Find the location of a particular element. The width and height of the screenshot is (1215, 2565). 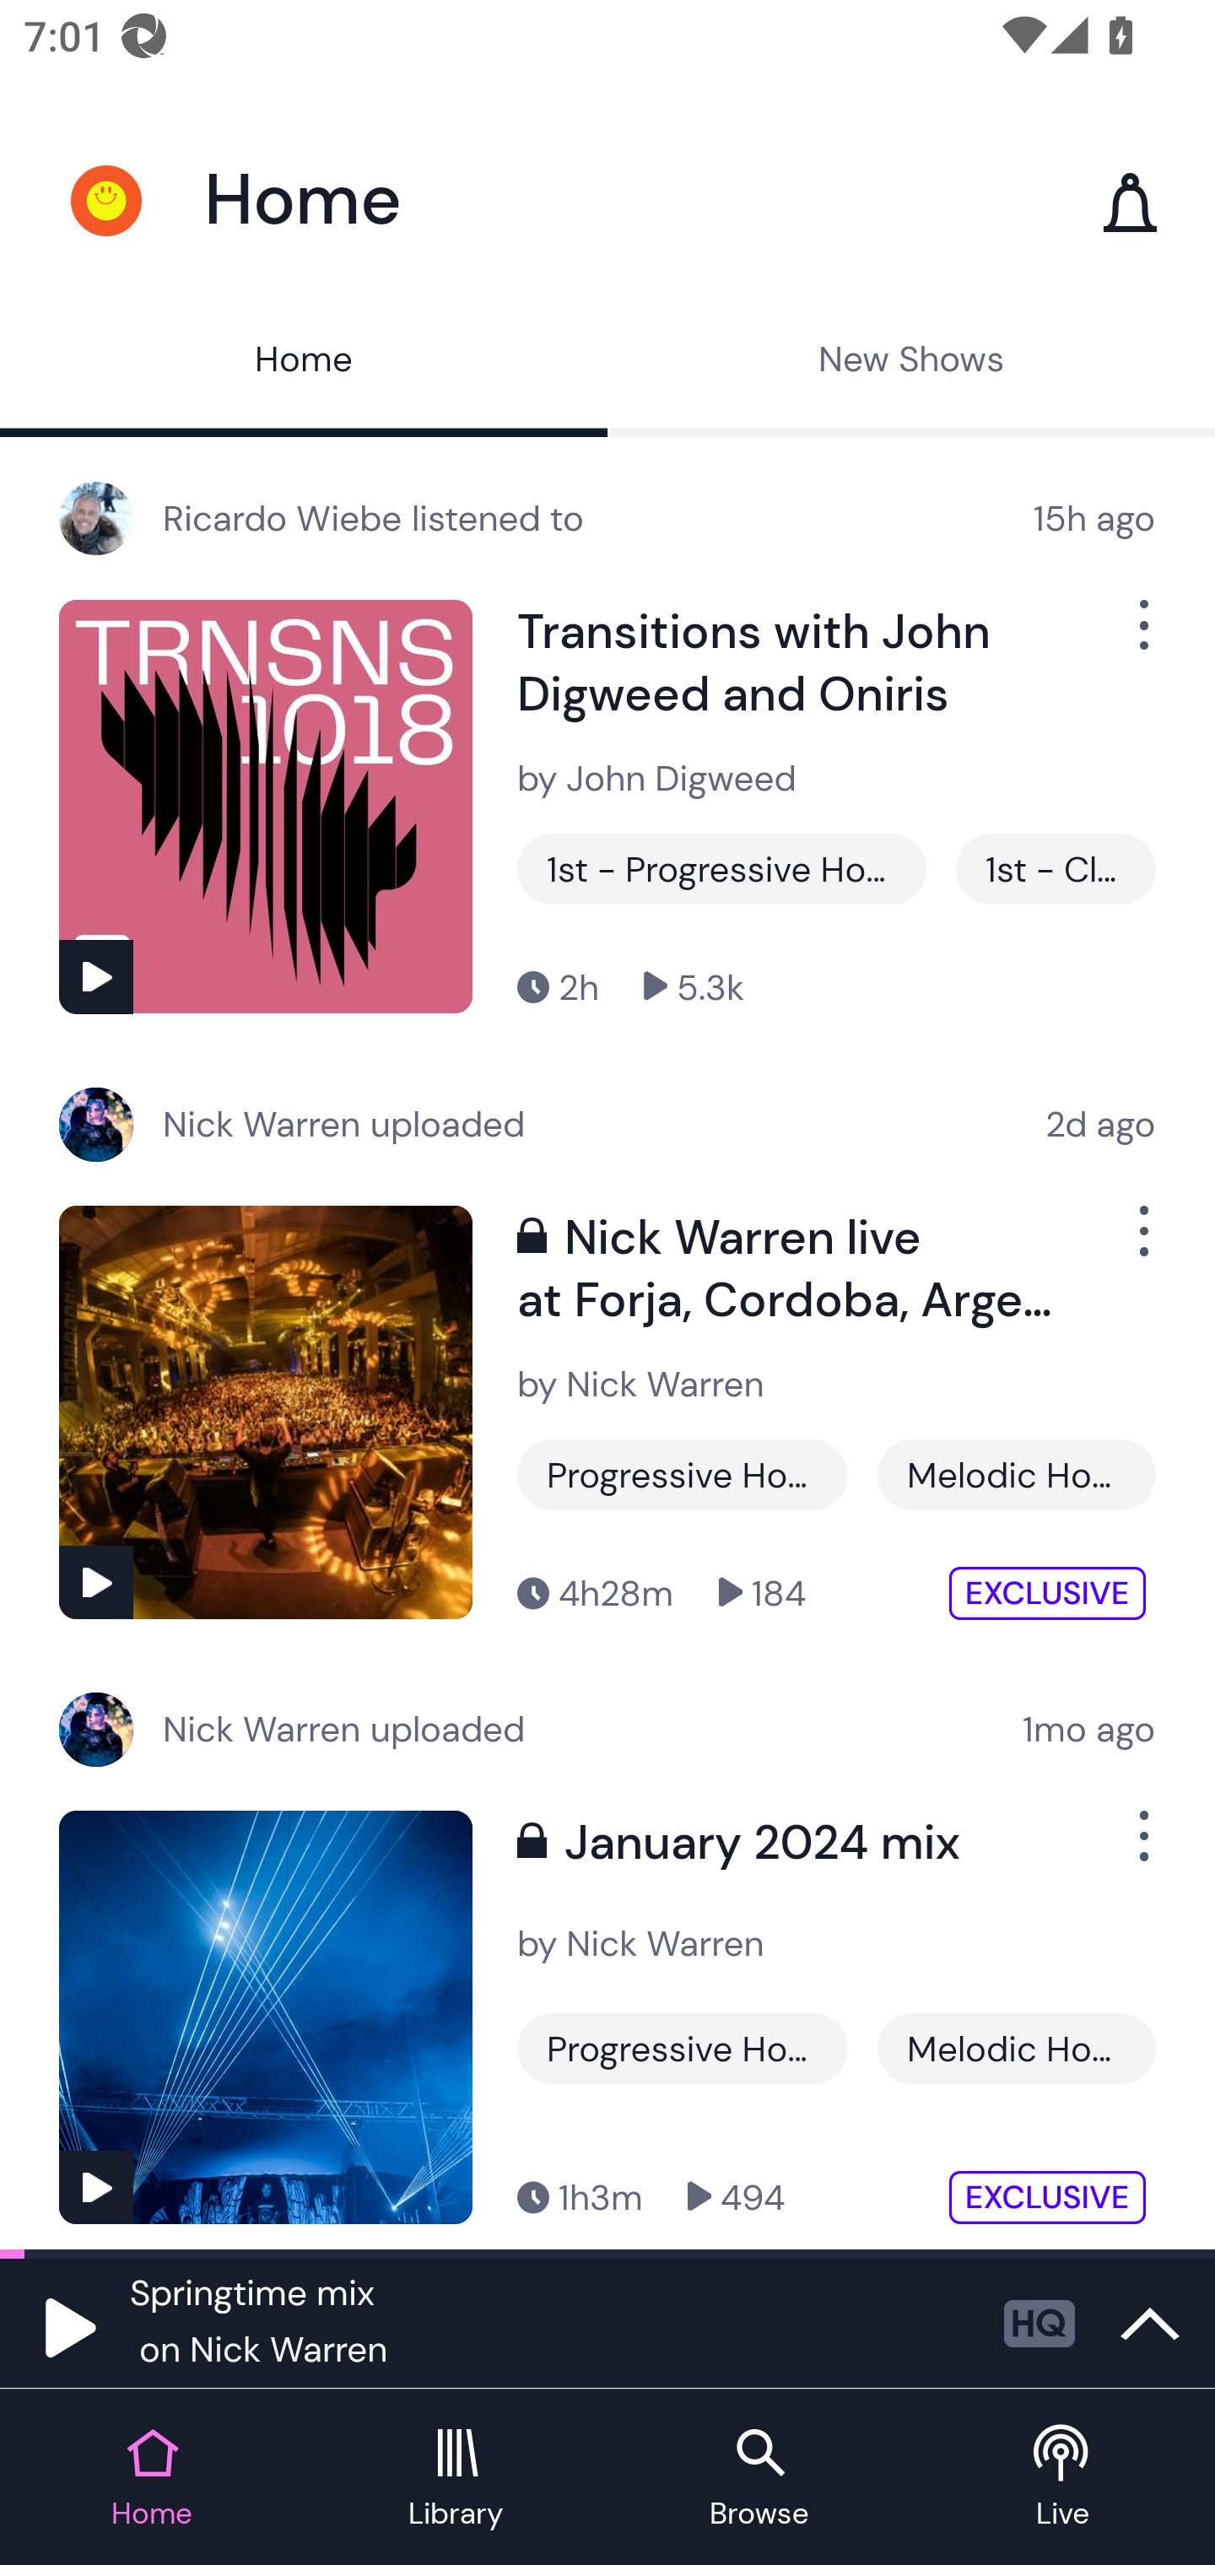

Progressive House is located at coordinates (683, 2048).